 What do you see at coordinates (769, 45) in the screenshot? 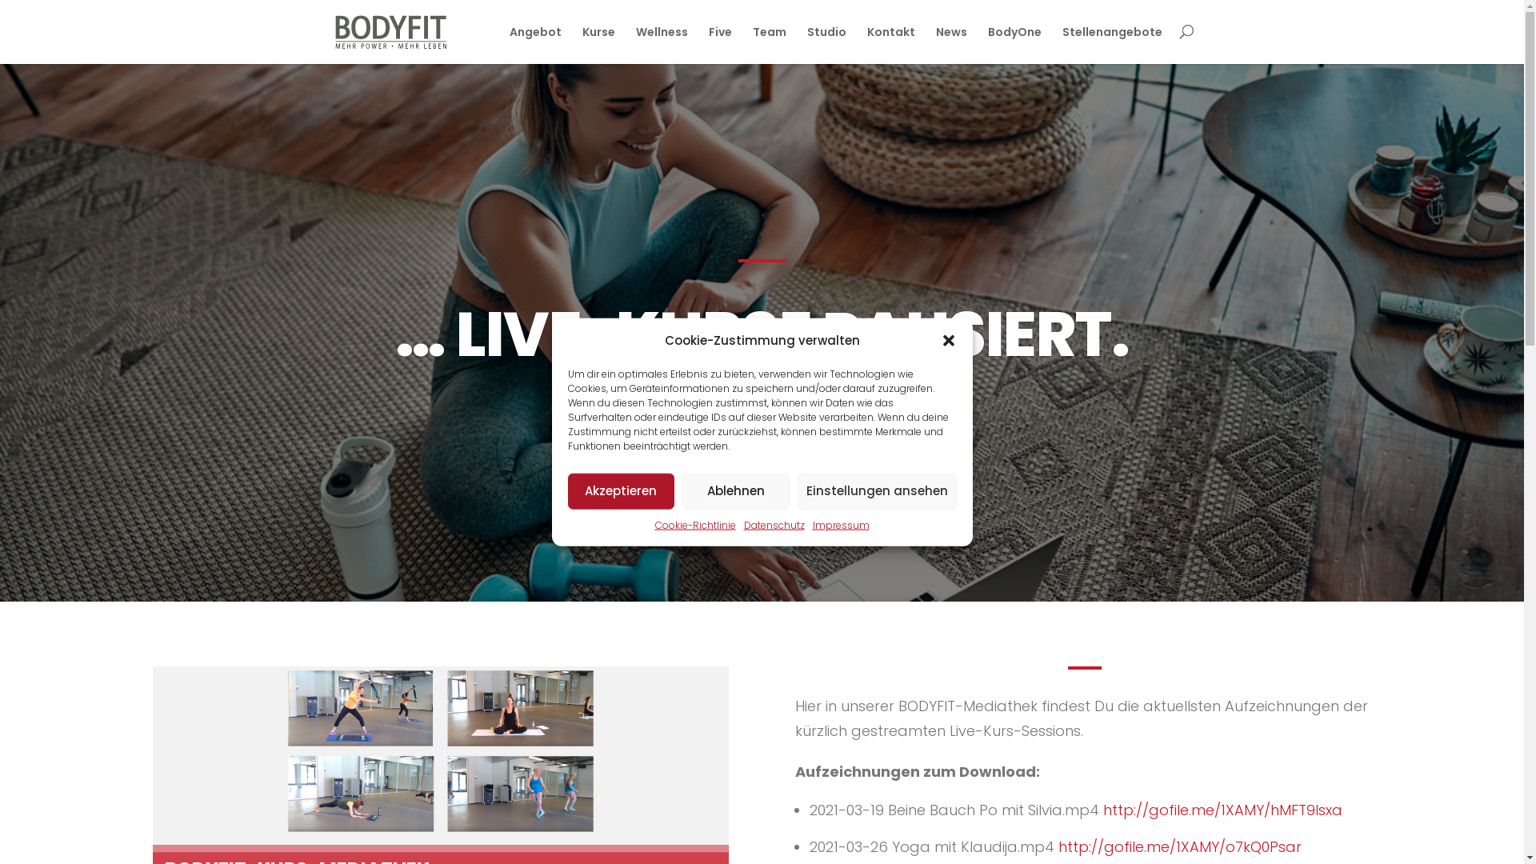
I see `Team` at bounding box center [769, 45].